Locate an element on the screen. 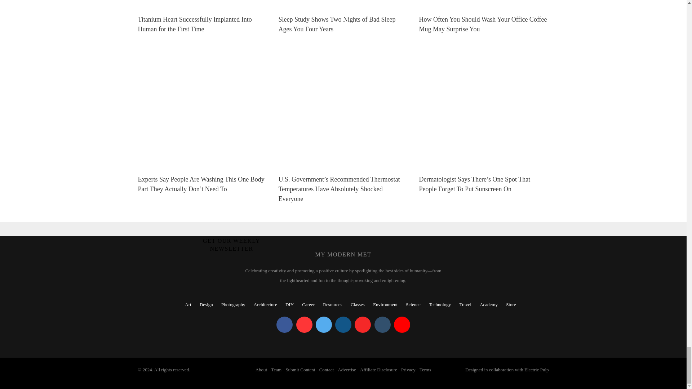 This screenshot has height=389, width=692. My Modern Met on Pinterest is located at coordinates (304, 325).